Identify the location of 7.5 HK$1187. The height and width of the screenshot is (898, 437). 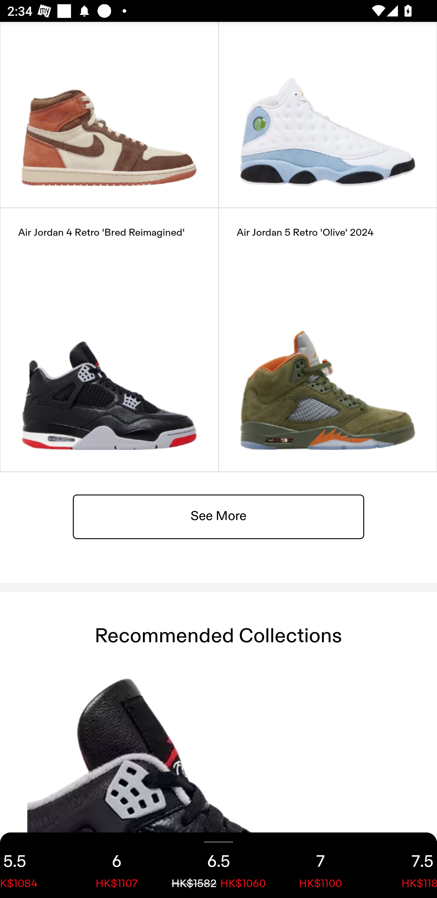
(404, 865).